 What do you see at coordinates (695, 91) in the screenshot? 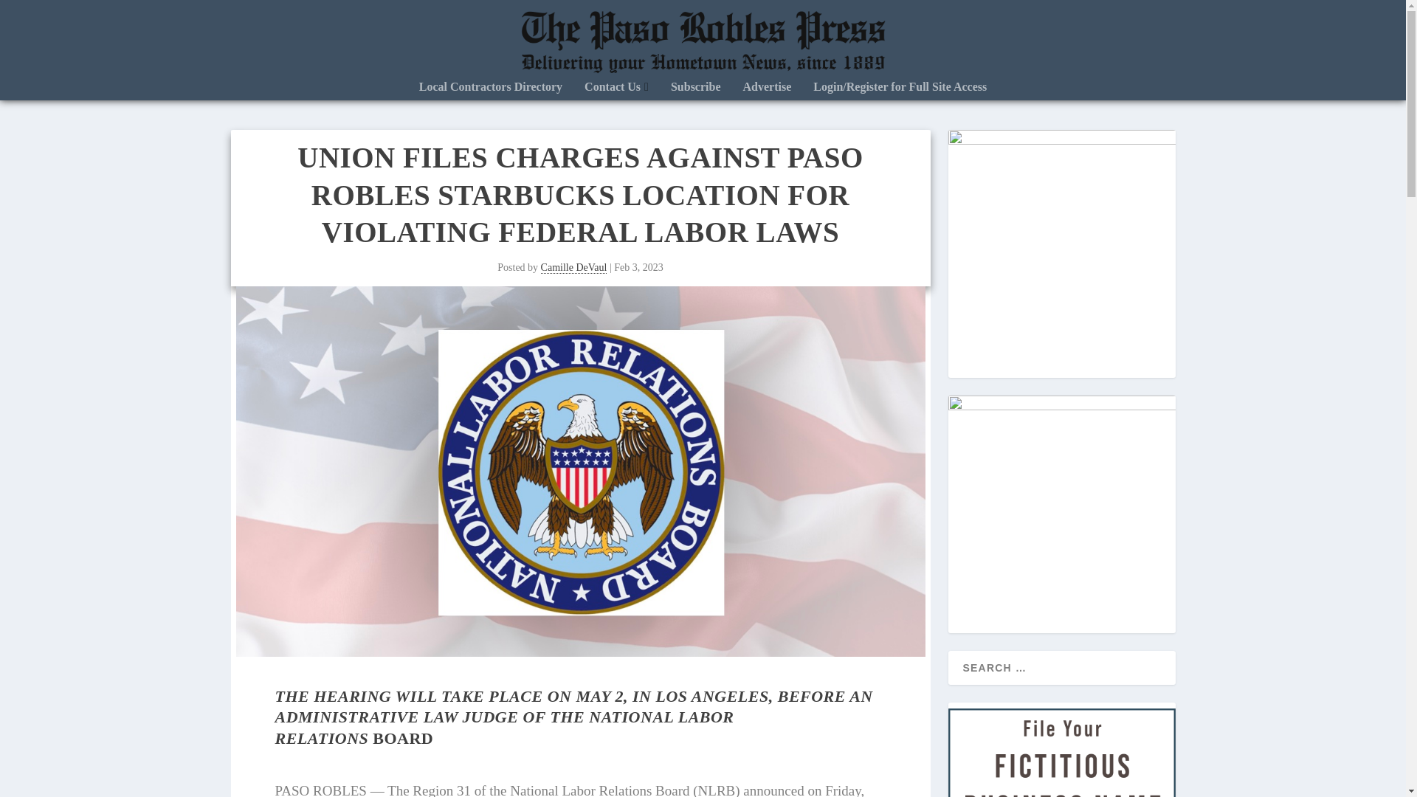
I see `Subscribe` at bounding box center [695, 91].